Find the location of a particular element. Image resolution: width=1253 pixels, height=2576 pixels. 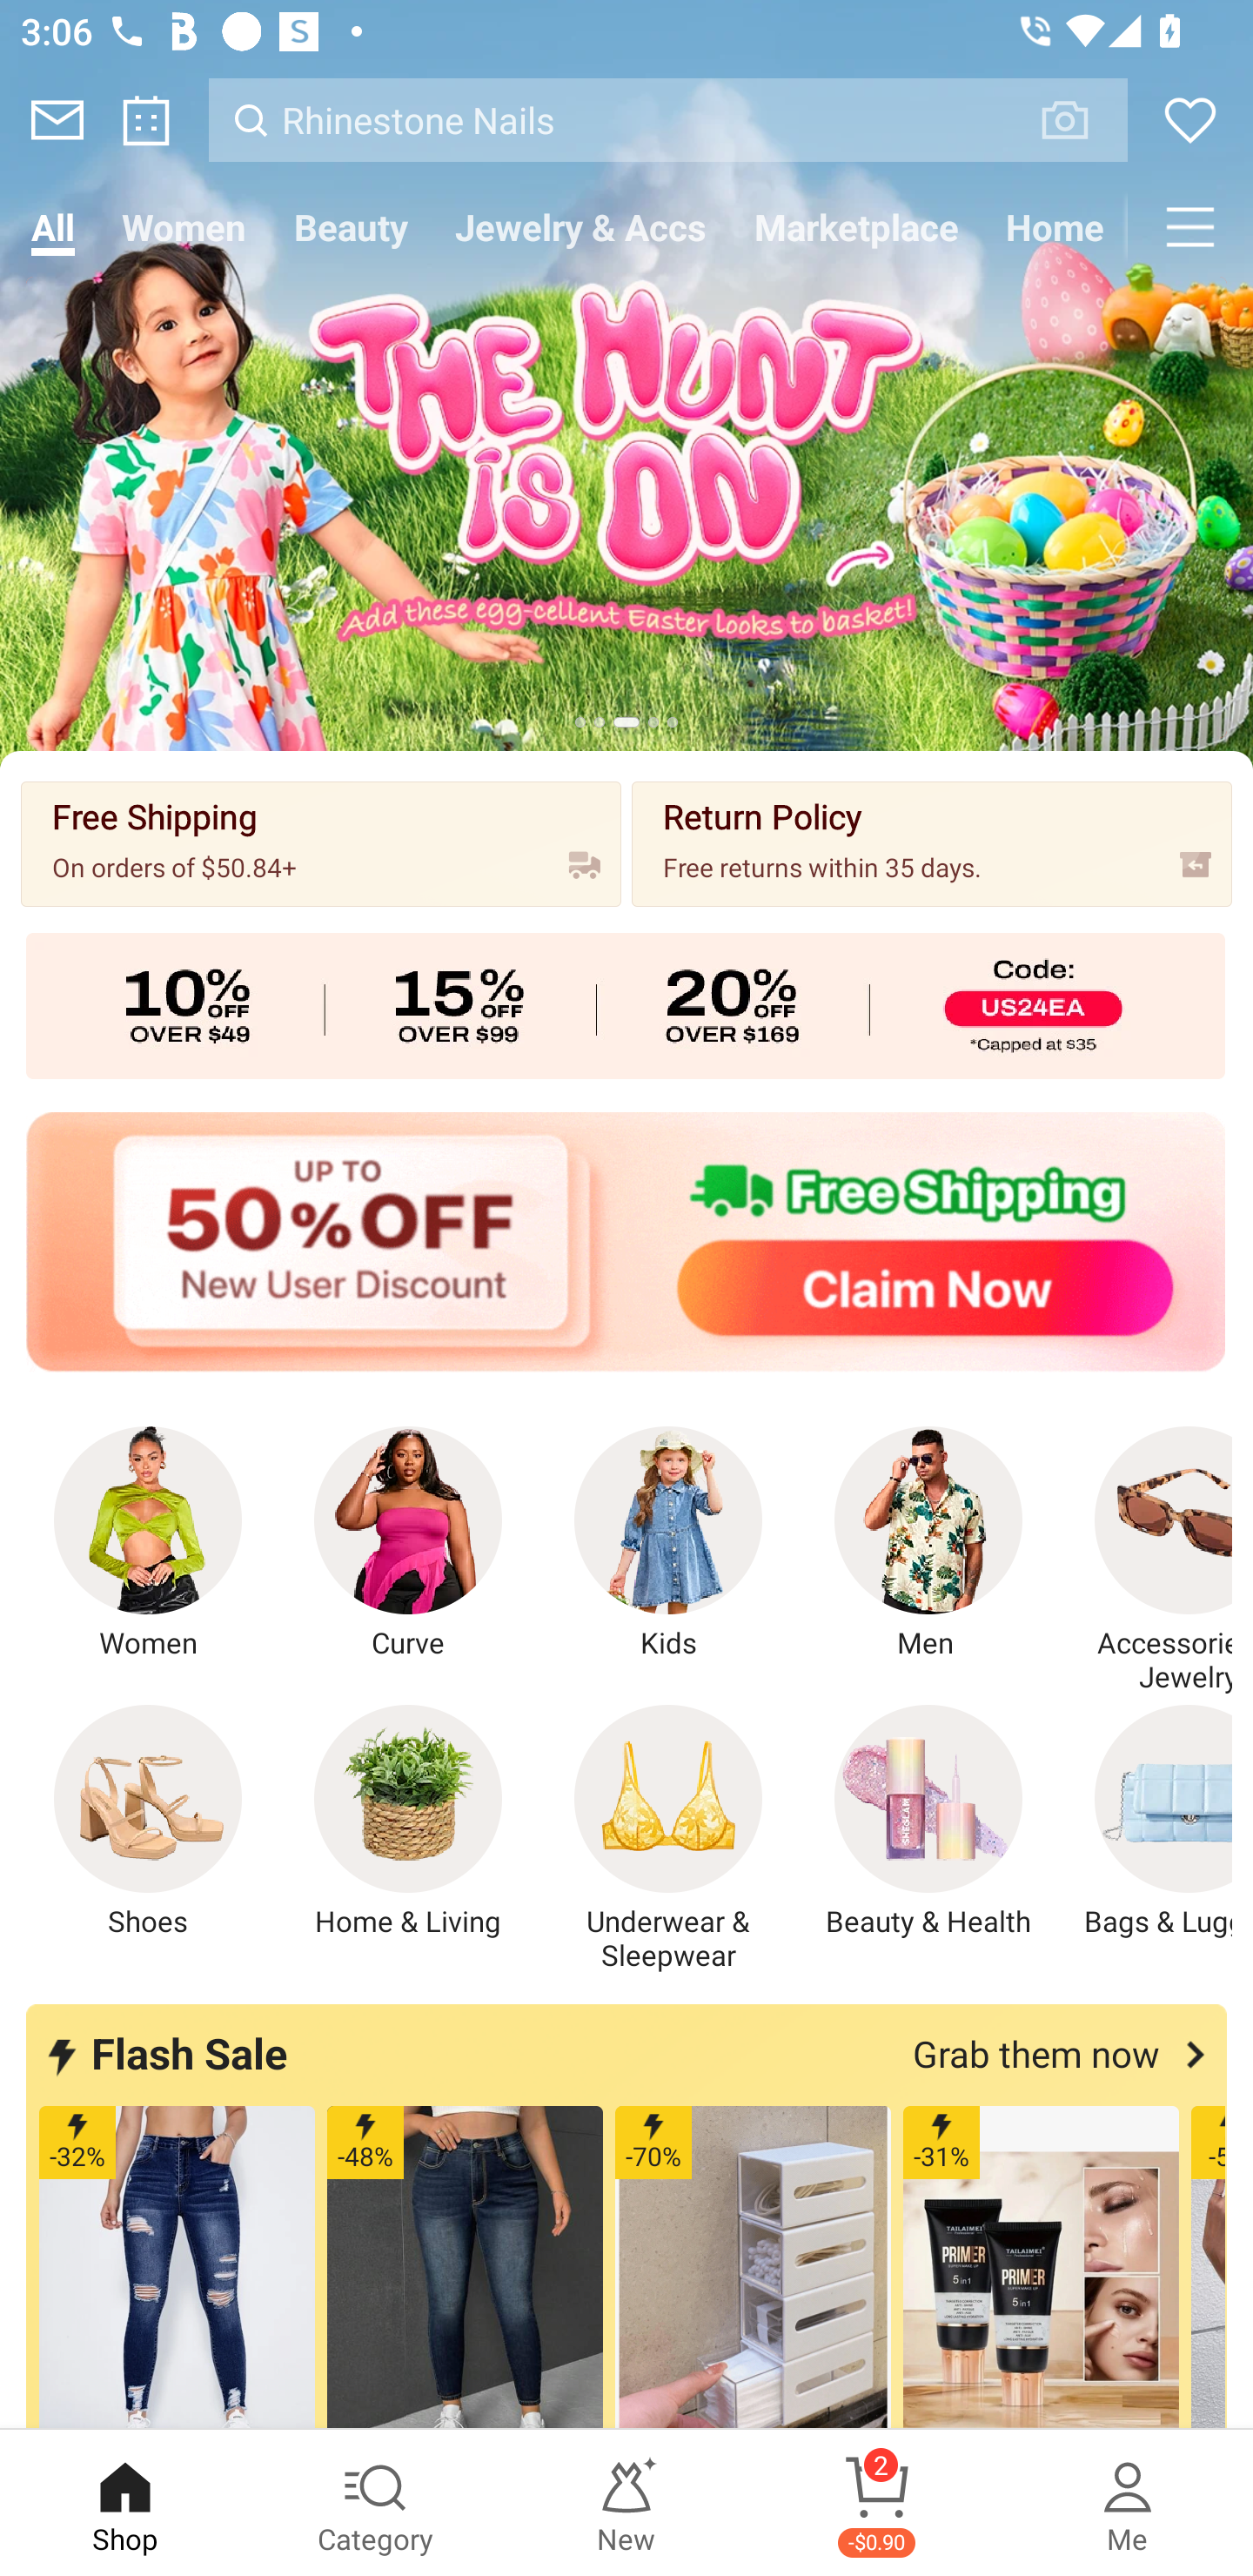

Underwear & Sleepwear is located at coordinates (668, 1839).